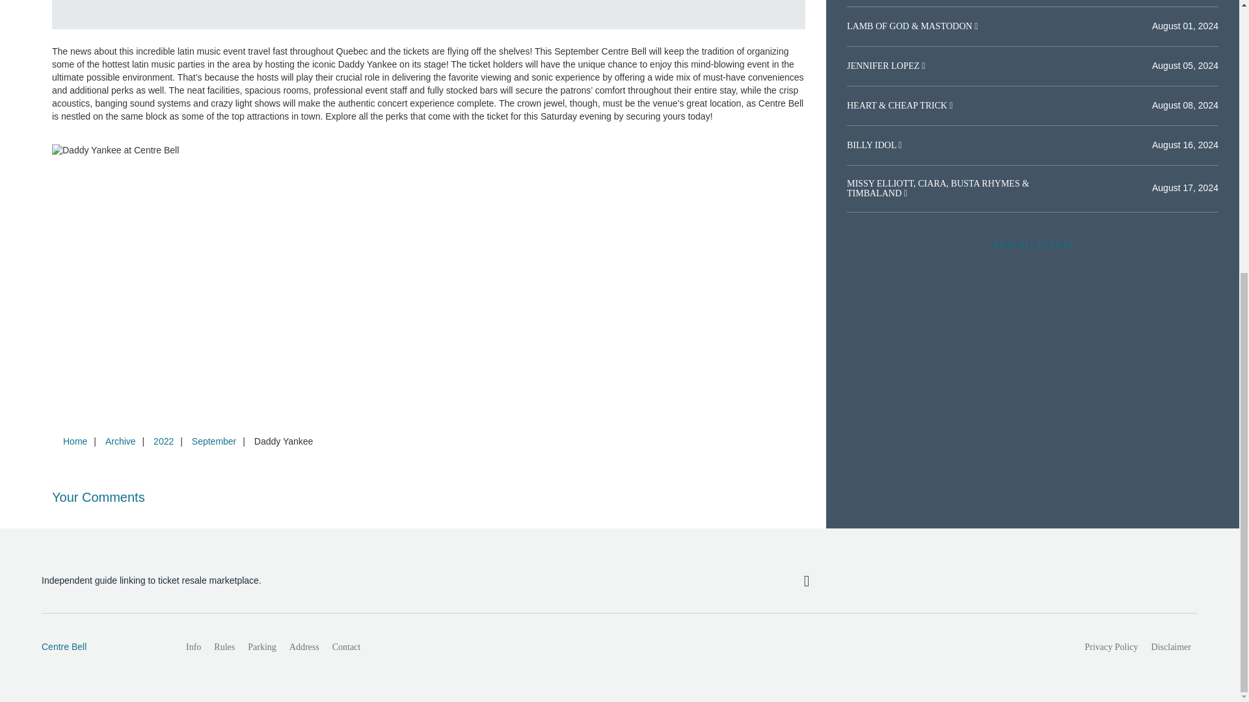 The height and width of the screenshot is (702, 1249). What do you see at coordinates (213, 441) in the screenshot?
I see `September` at bounding box center [213, 441].